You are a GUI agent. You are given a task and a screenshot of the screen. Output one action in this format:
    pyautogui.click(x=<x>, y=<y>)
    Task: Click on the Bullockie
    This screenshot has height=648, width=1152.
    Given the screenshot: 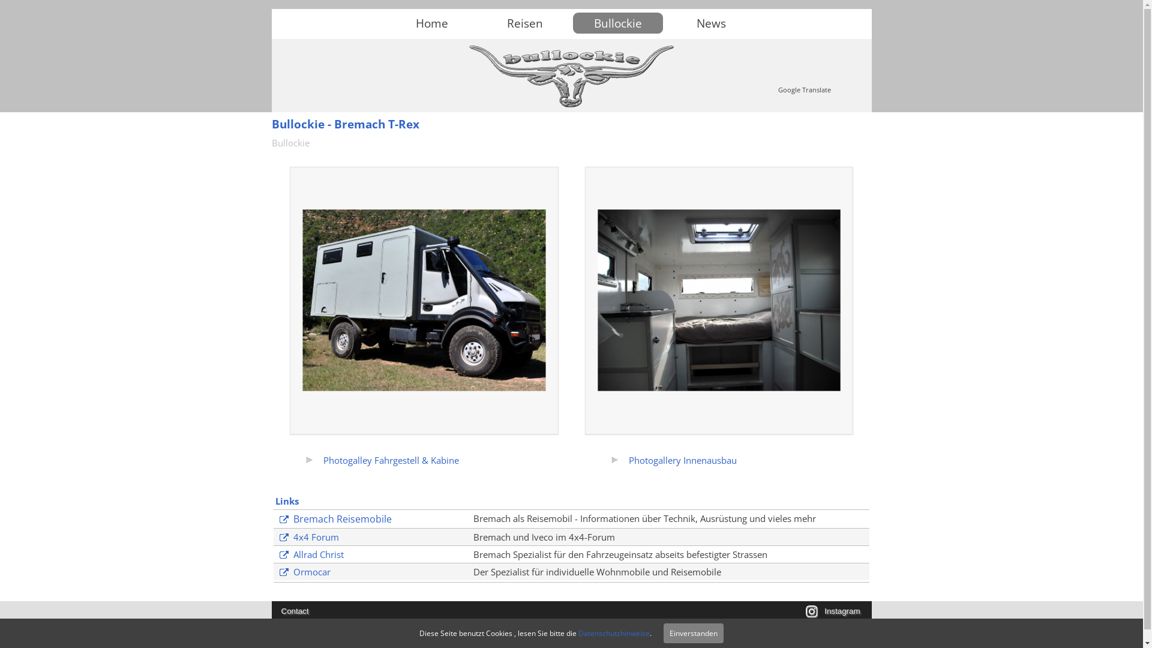 What is the action you would take?
    pyautogui.click(x=618, y=23)
    